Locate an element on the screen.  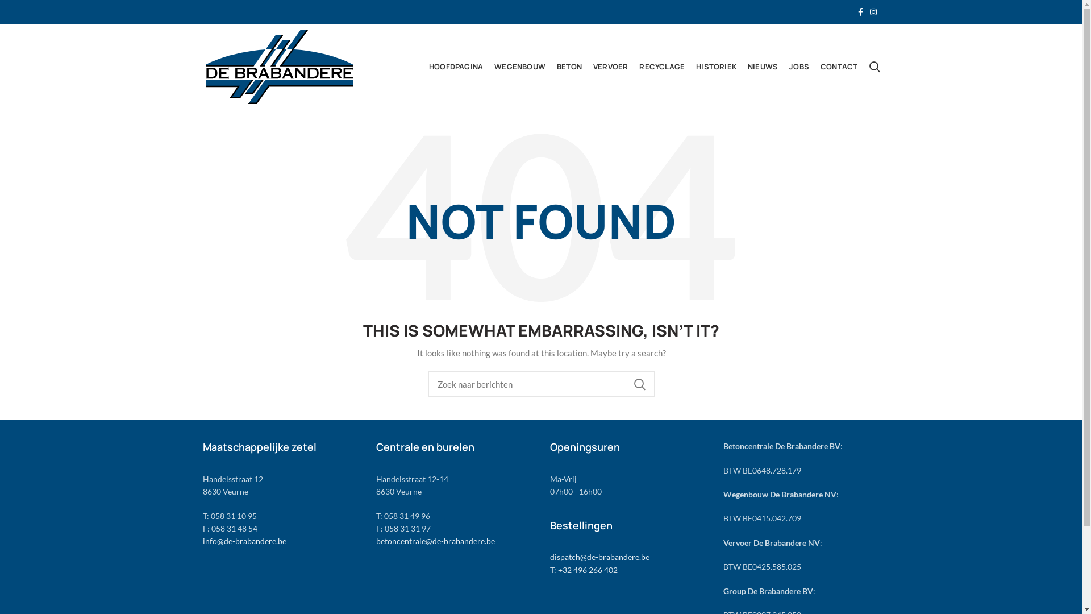
betoncentrale@de-brabandere.be is located at coordinates (435, 541).